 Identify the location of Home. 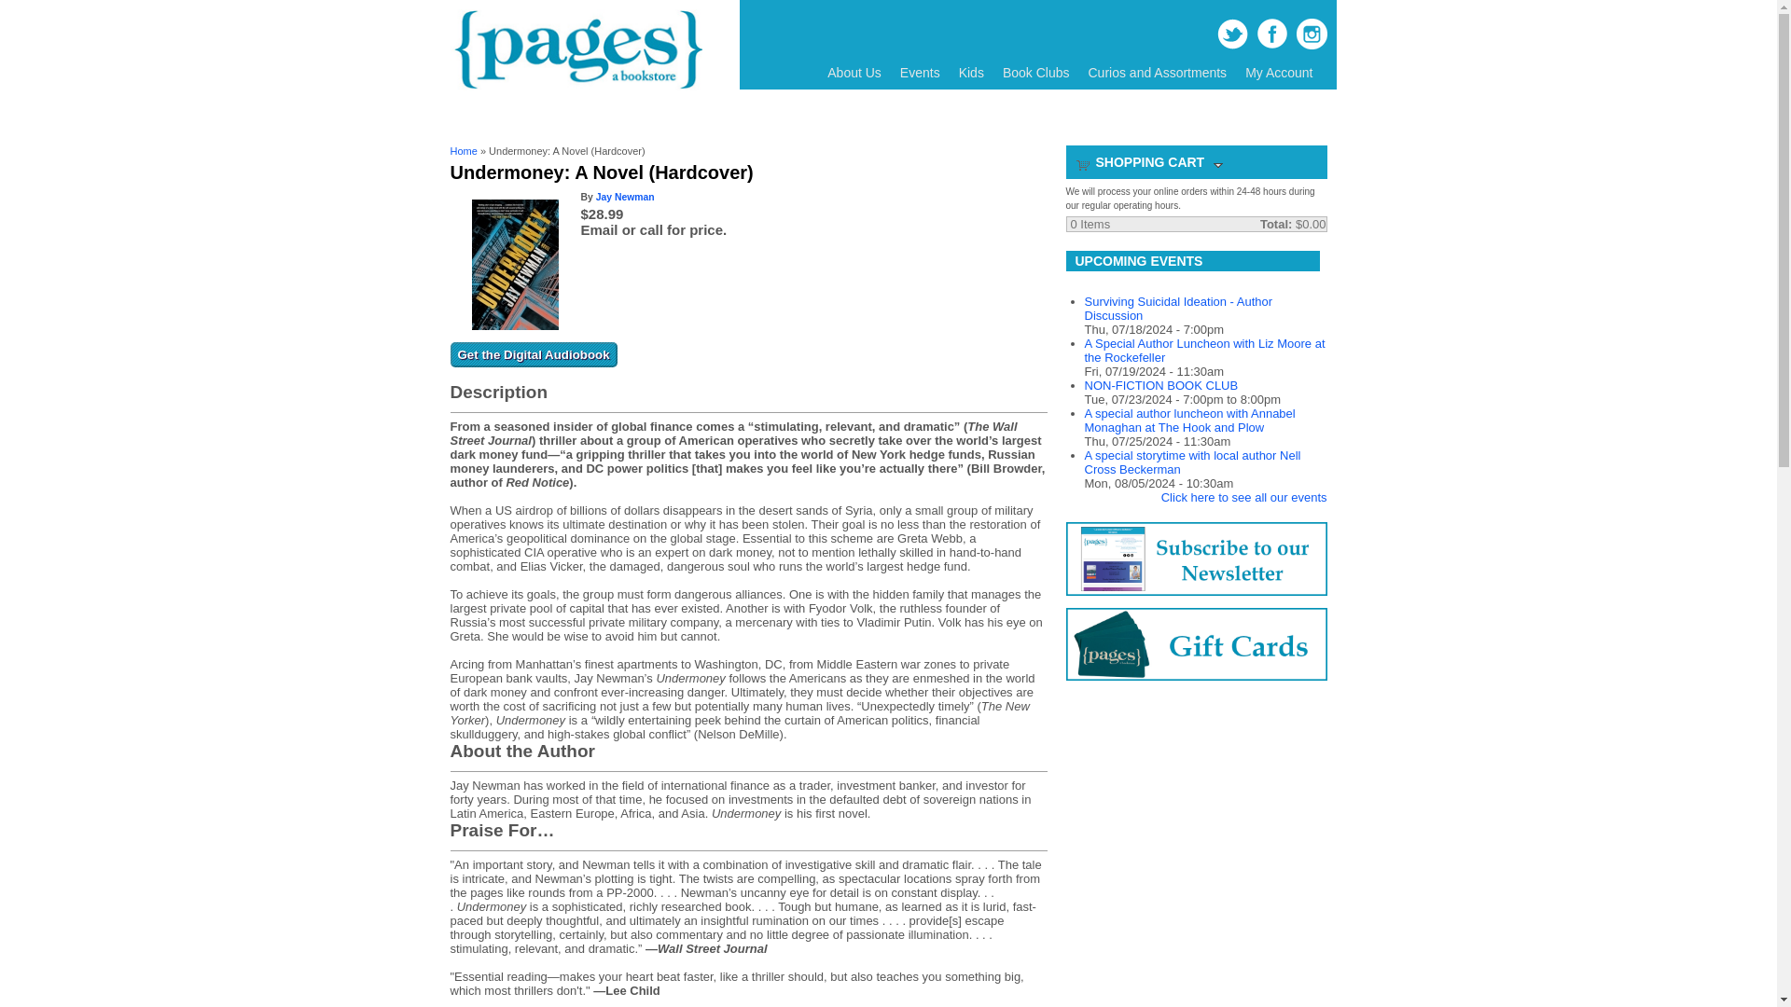
(575, 88).